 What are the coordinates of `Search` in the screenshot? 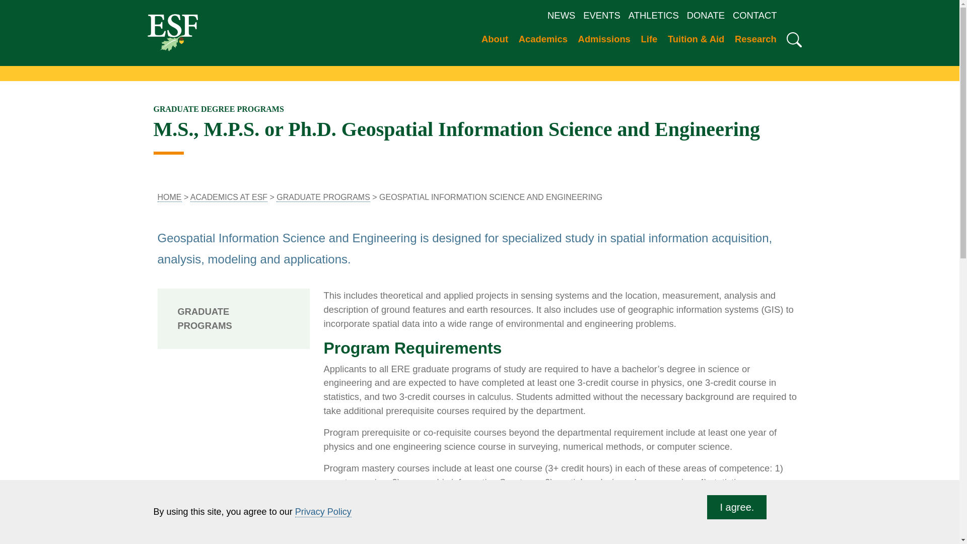 It's located at (794, 39).